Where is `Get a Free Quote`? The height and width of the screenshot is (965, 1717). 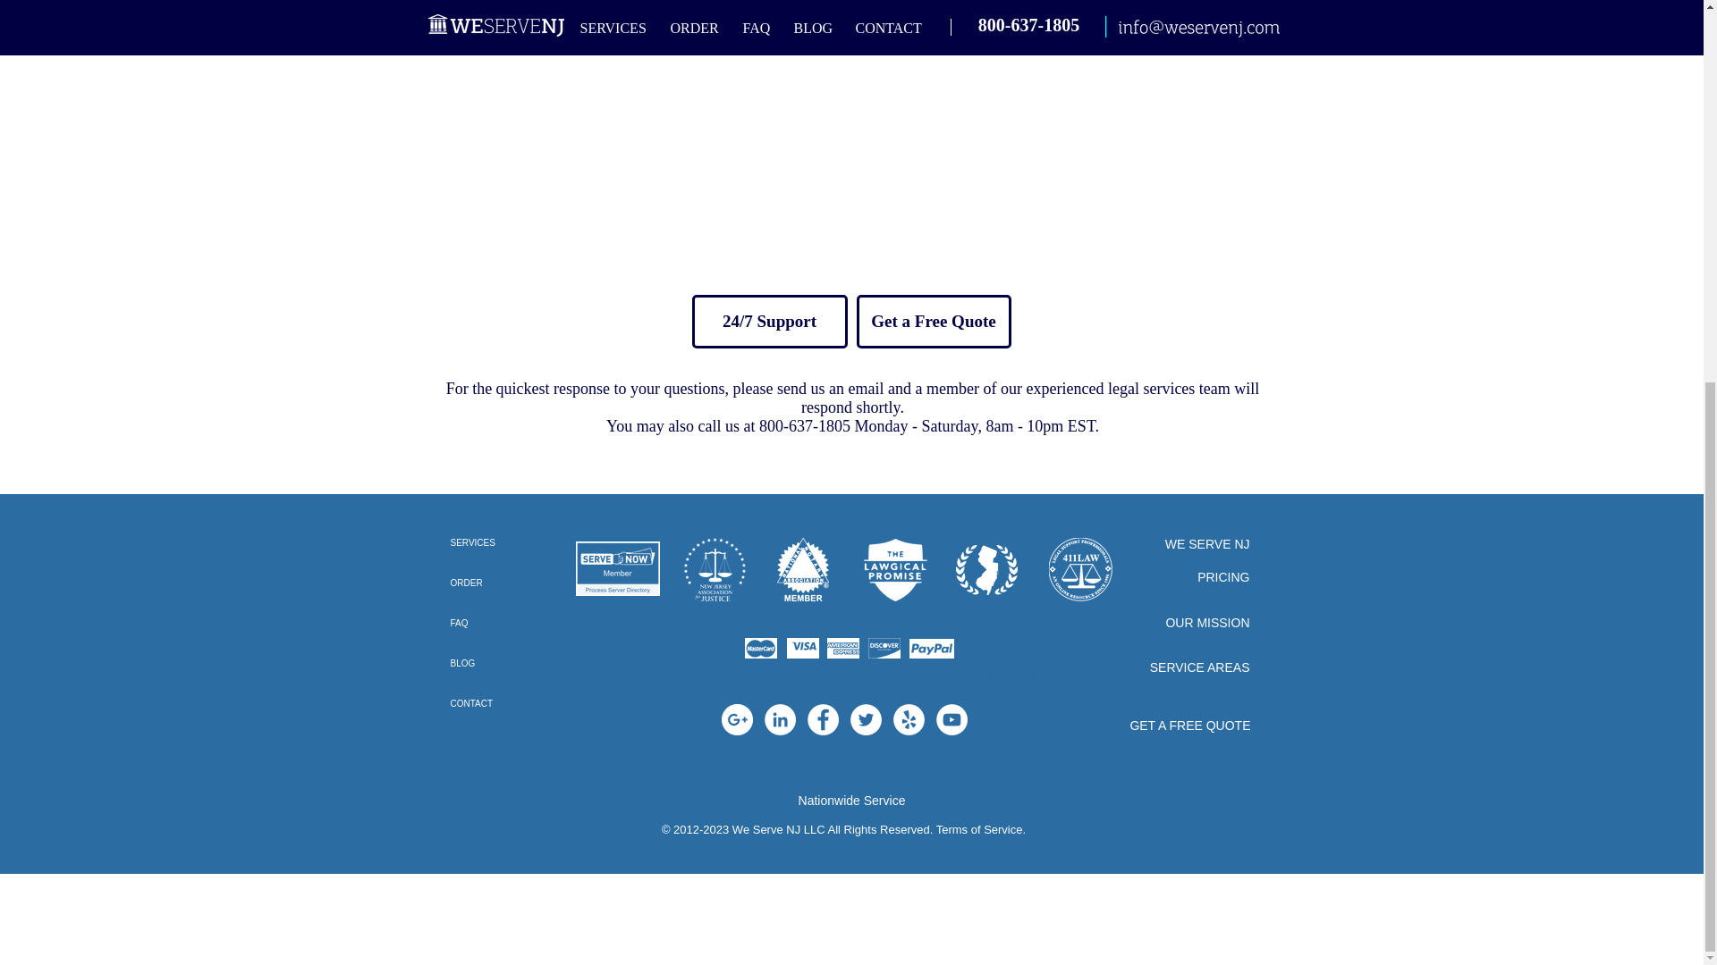 Get a Free Quote is located at coordinates (934, 322).